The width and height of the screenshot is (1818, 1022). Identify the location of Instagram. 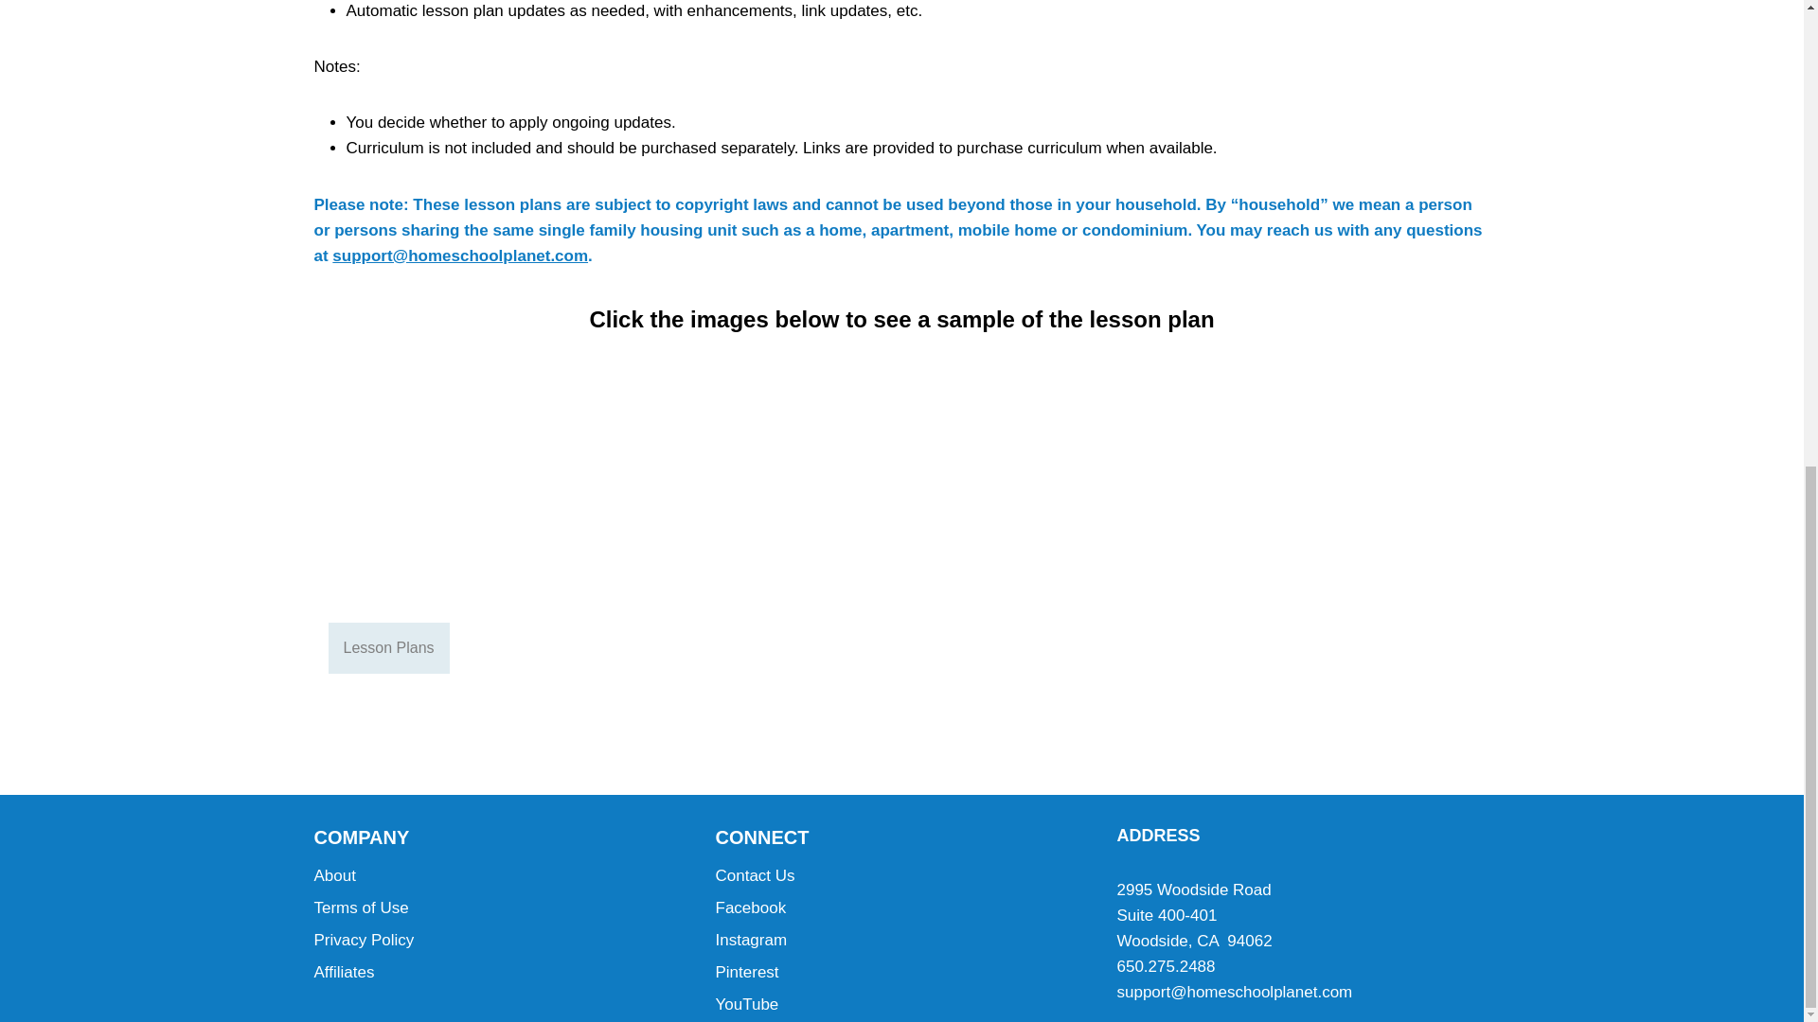
(902, 941).